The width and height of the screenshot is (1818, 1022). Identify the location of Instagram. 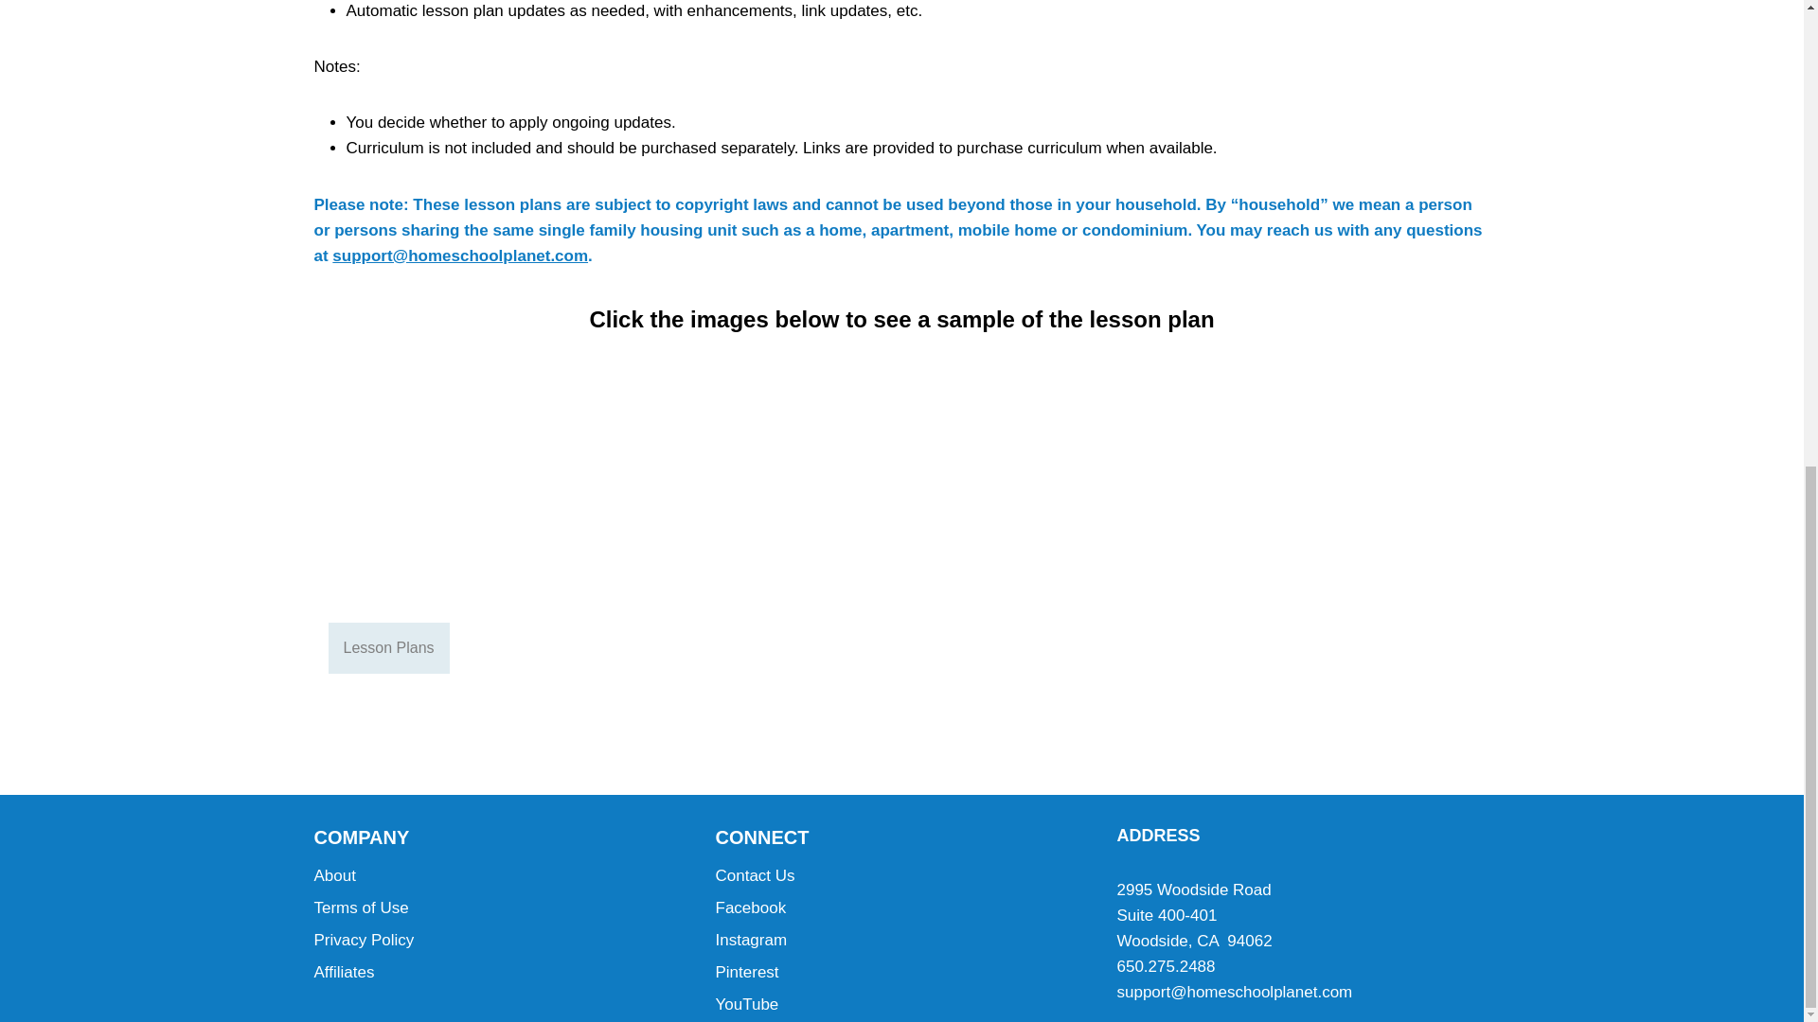
(902, 941).